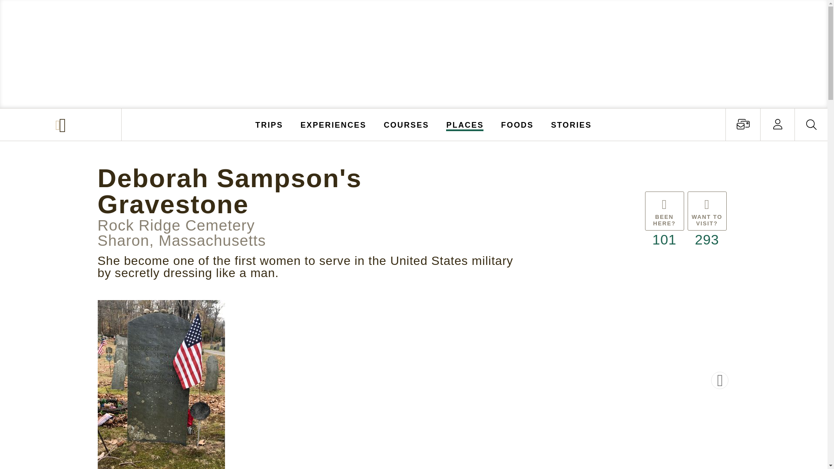 The image size is (834, 469). I want to click on EXPERIENCES, so click(334, 124).